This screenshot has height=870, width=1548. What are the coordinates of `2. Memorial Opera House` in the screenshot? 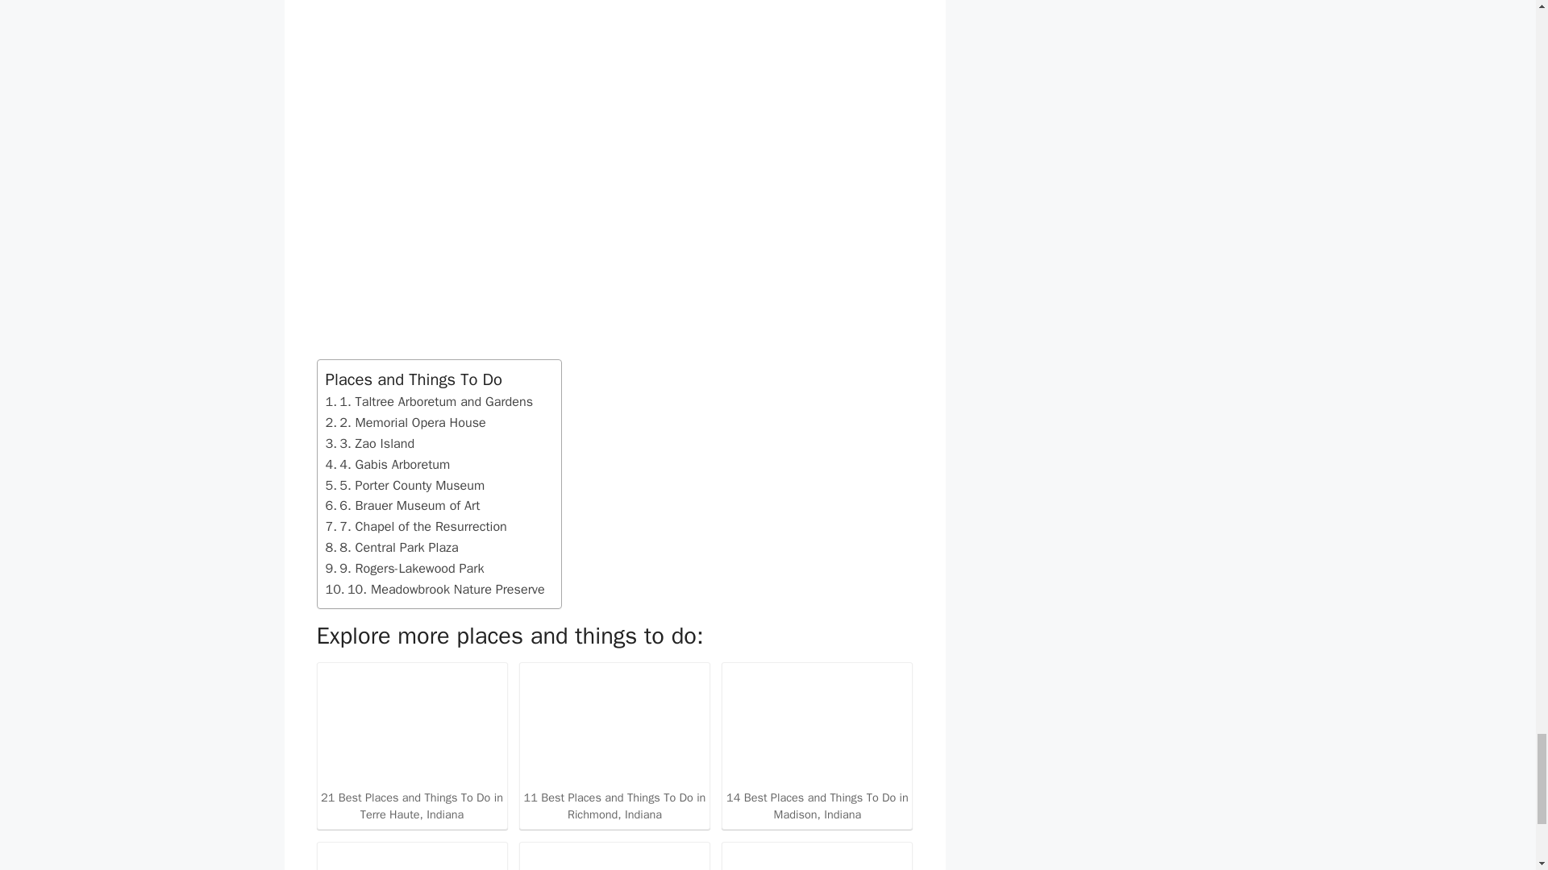 It's located at (405, 422).